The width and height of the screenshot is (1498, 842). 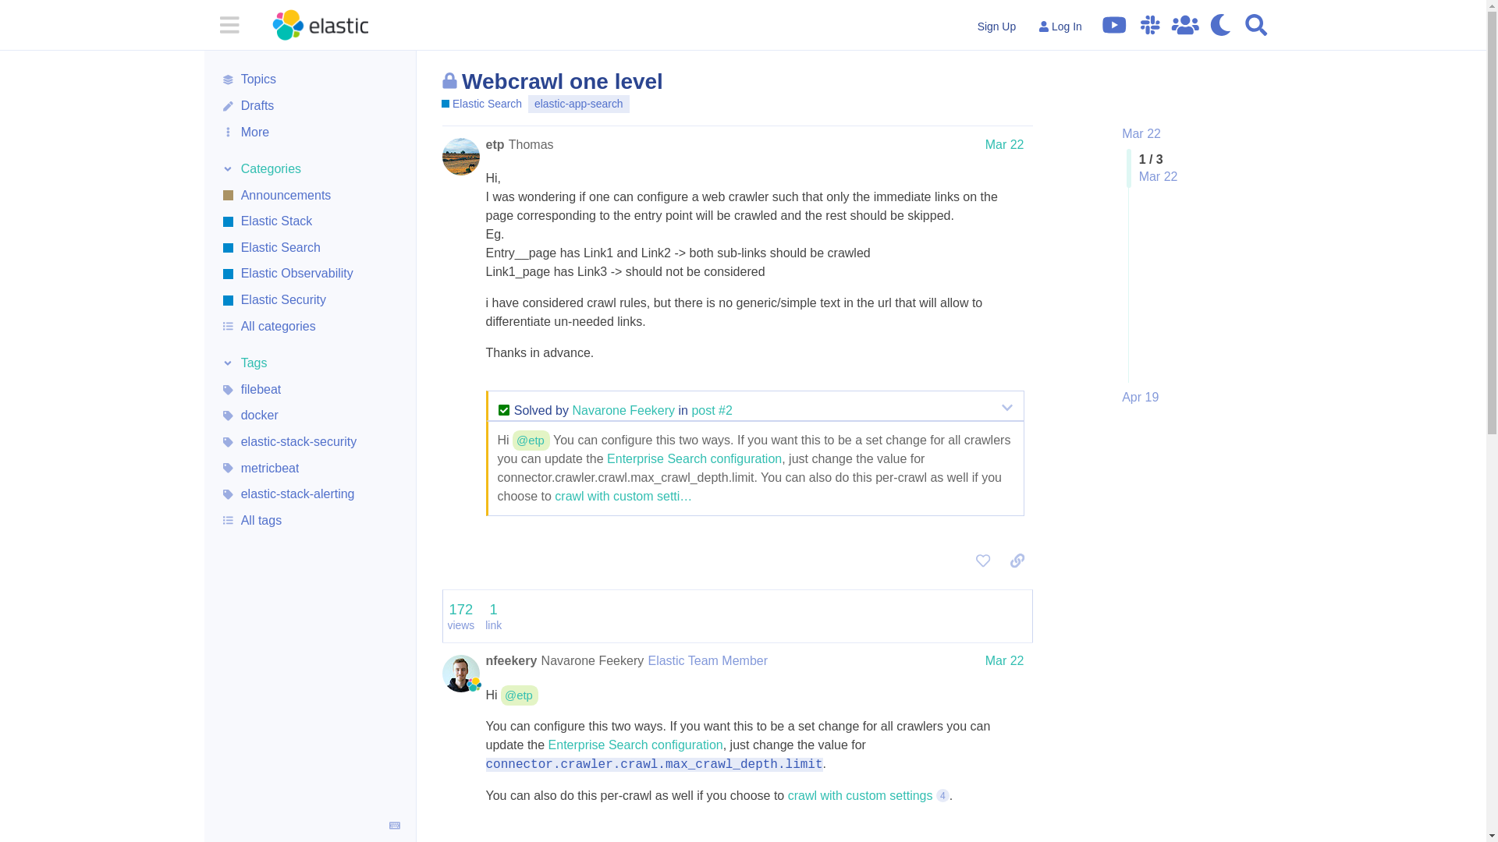 What do you see at coordinates (310, 106) in the screenshot?
I see `Drafts` at bounding box center [310, 106].